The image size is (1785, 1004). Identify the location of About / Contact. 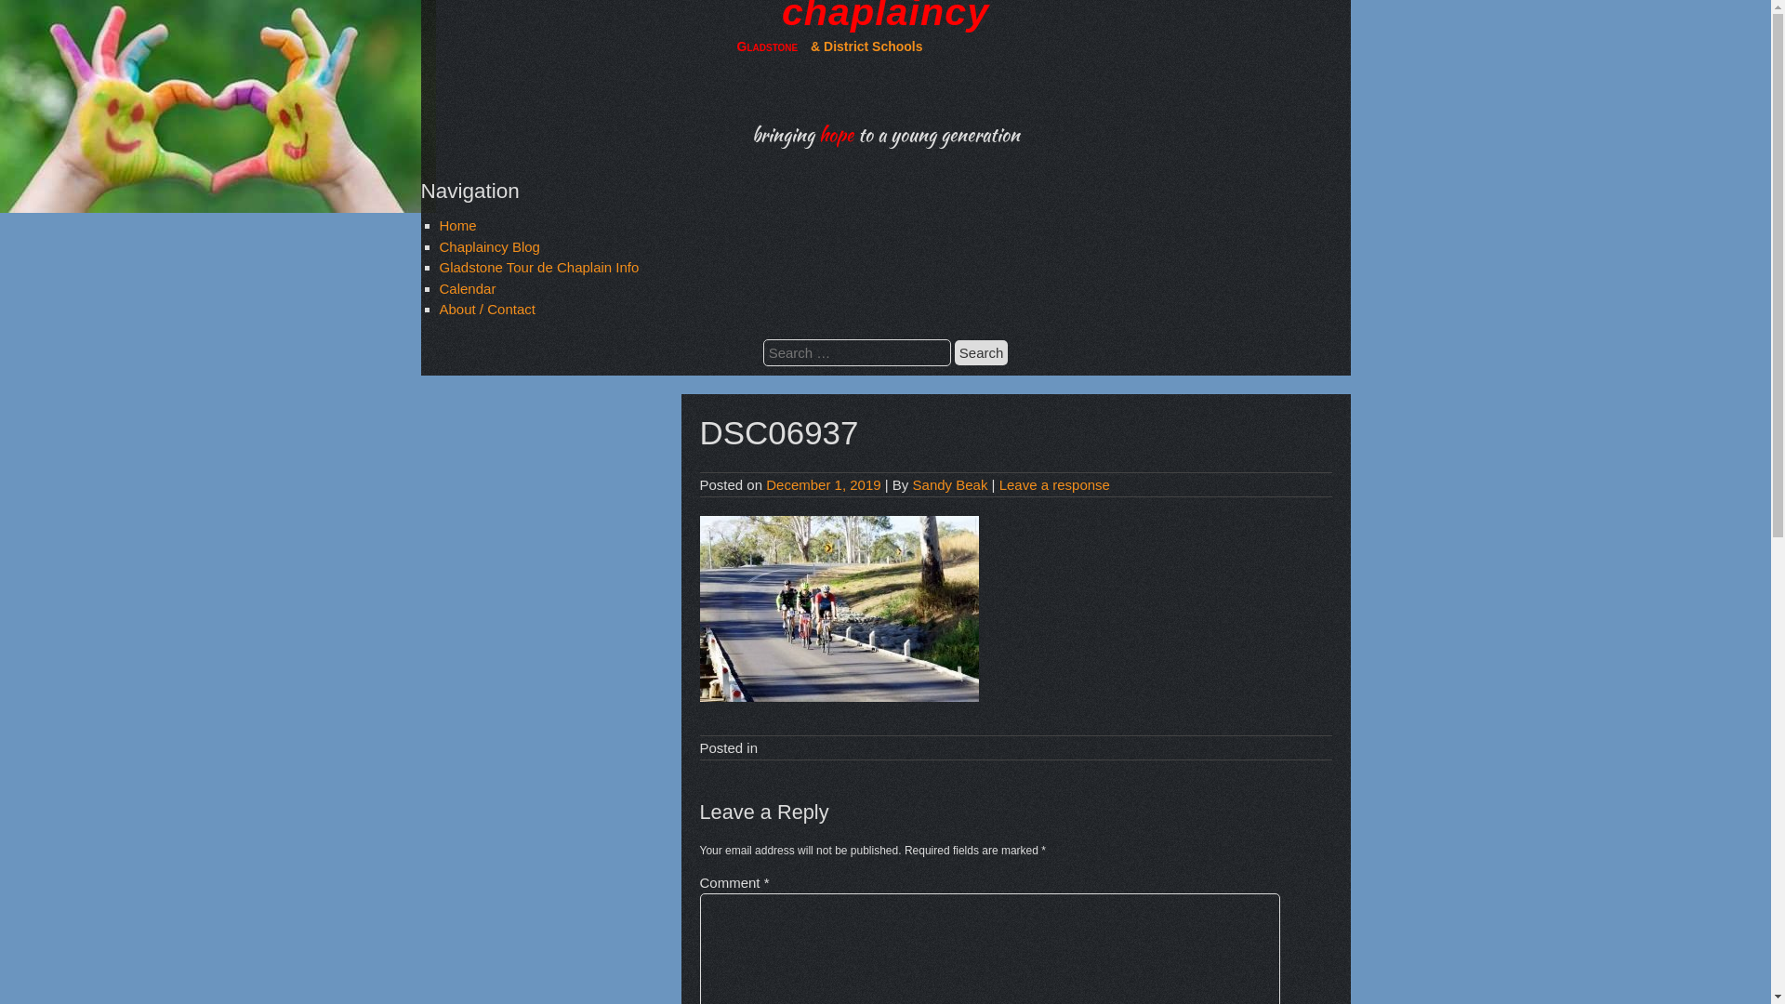
(487, 309).